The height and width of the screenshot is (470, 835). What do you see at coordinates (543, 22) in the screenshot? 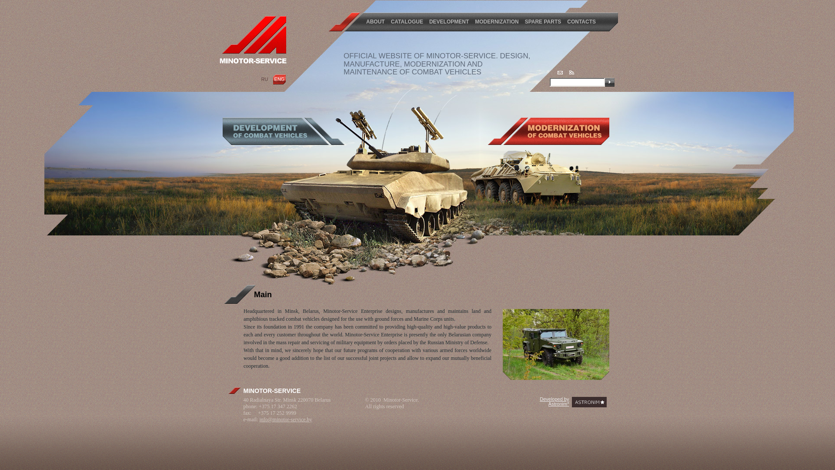
I see `SPARE PARTS` at bounding box center [543, 22].